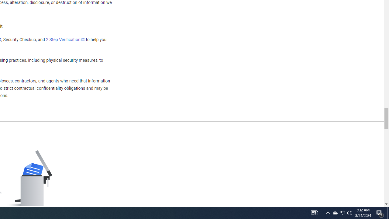 The width and height of the screenshot is (389, 219). What do you see at coordinates (65, 39) in the screenshot?
I see `2 Step Verification` at bounding box center [65, 39].